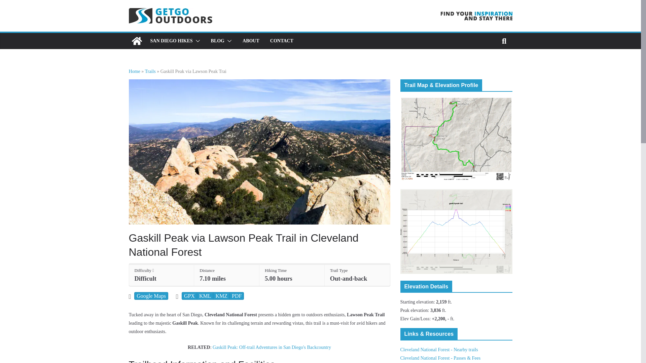 The height and width of the screenshot is (363, 646). I want to click on GPX, so click(189, 296).